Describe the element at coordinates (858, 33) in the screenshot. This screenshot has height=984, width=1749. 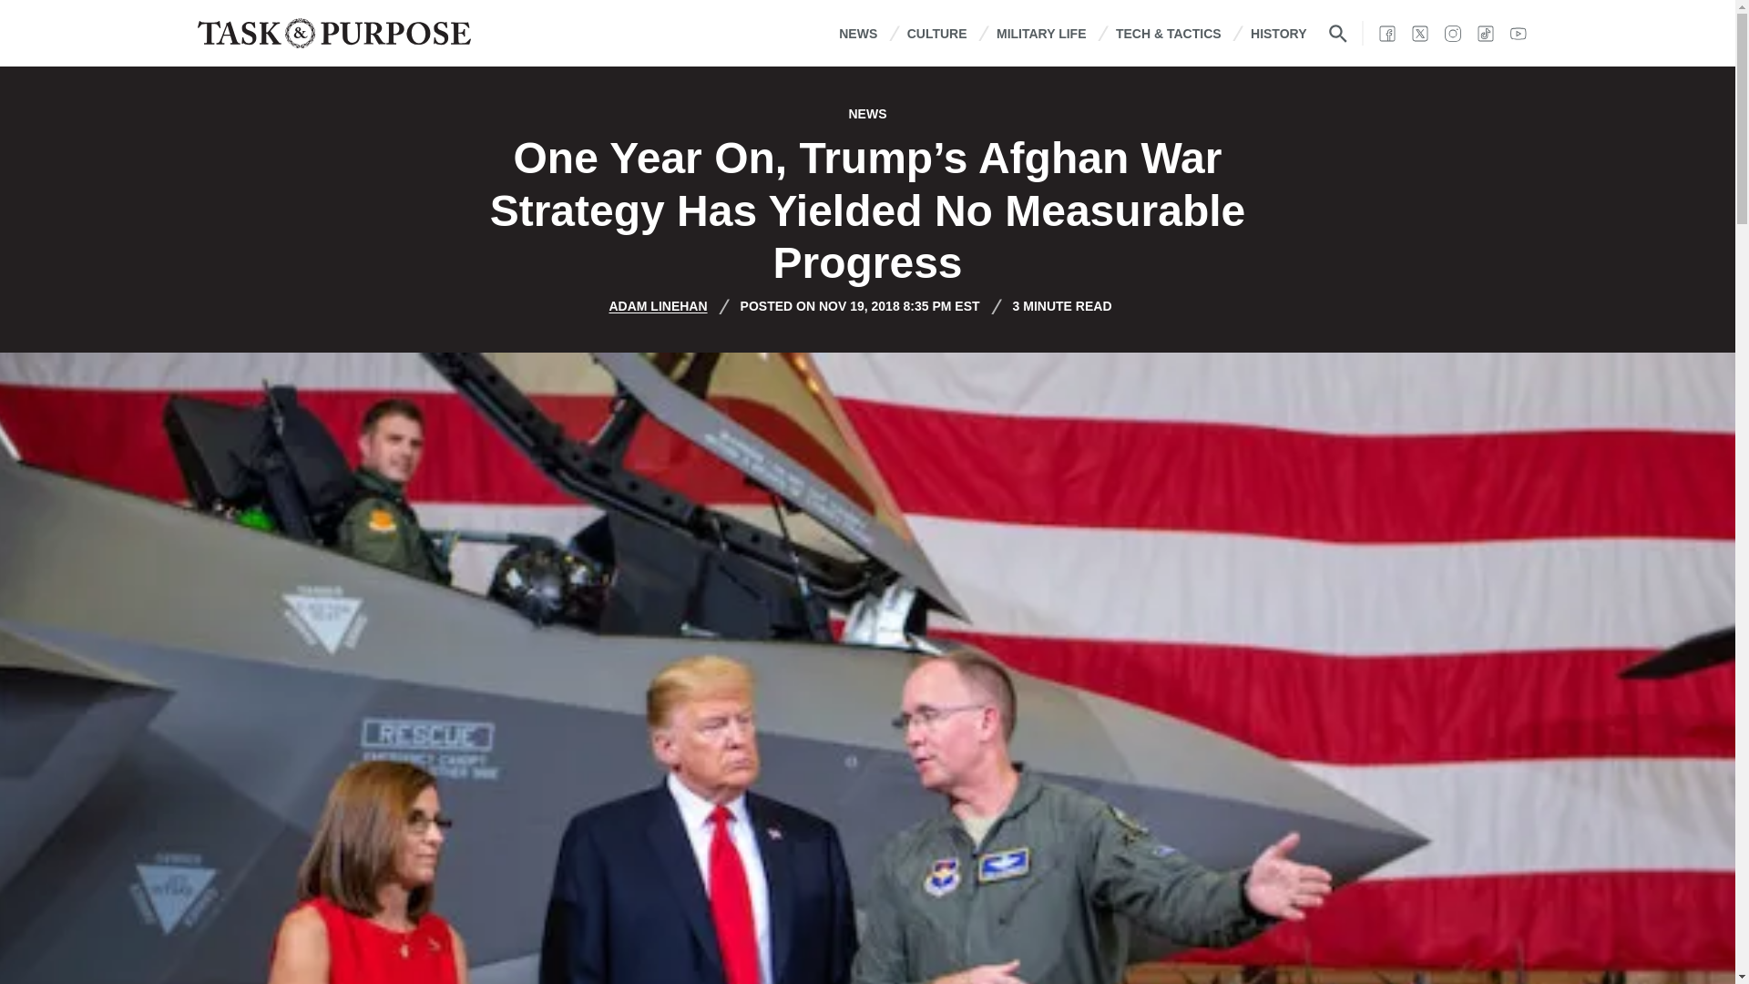
I see `NEWS` at that location.